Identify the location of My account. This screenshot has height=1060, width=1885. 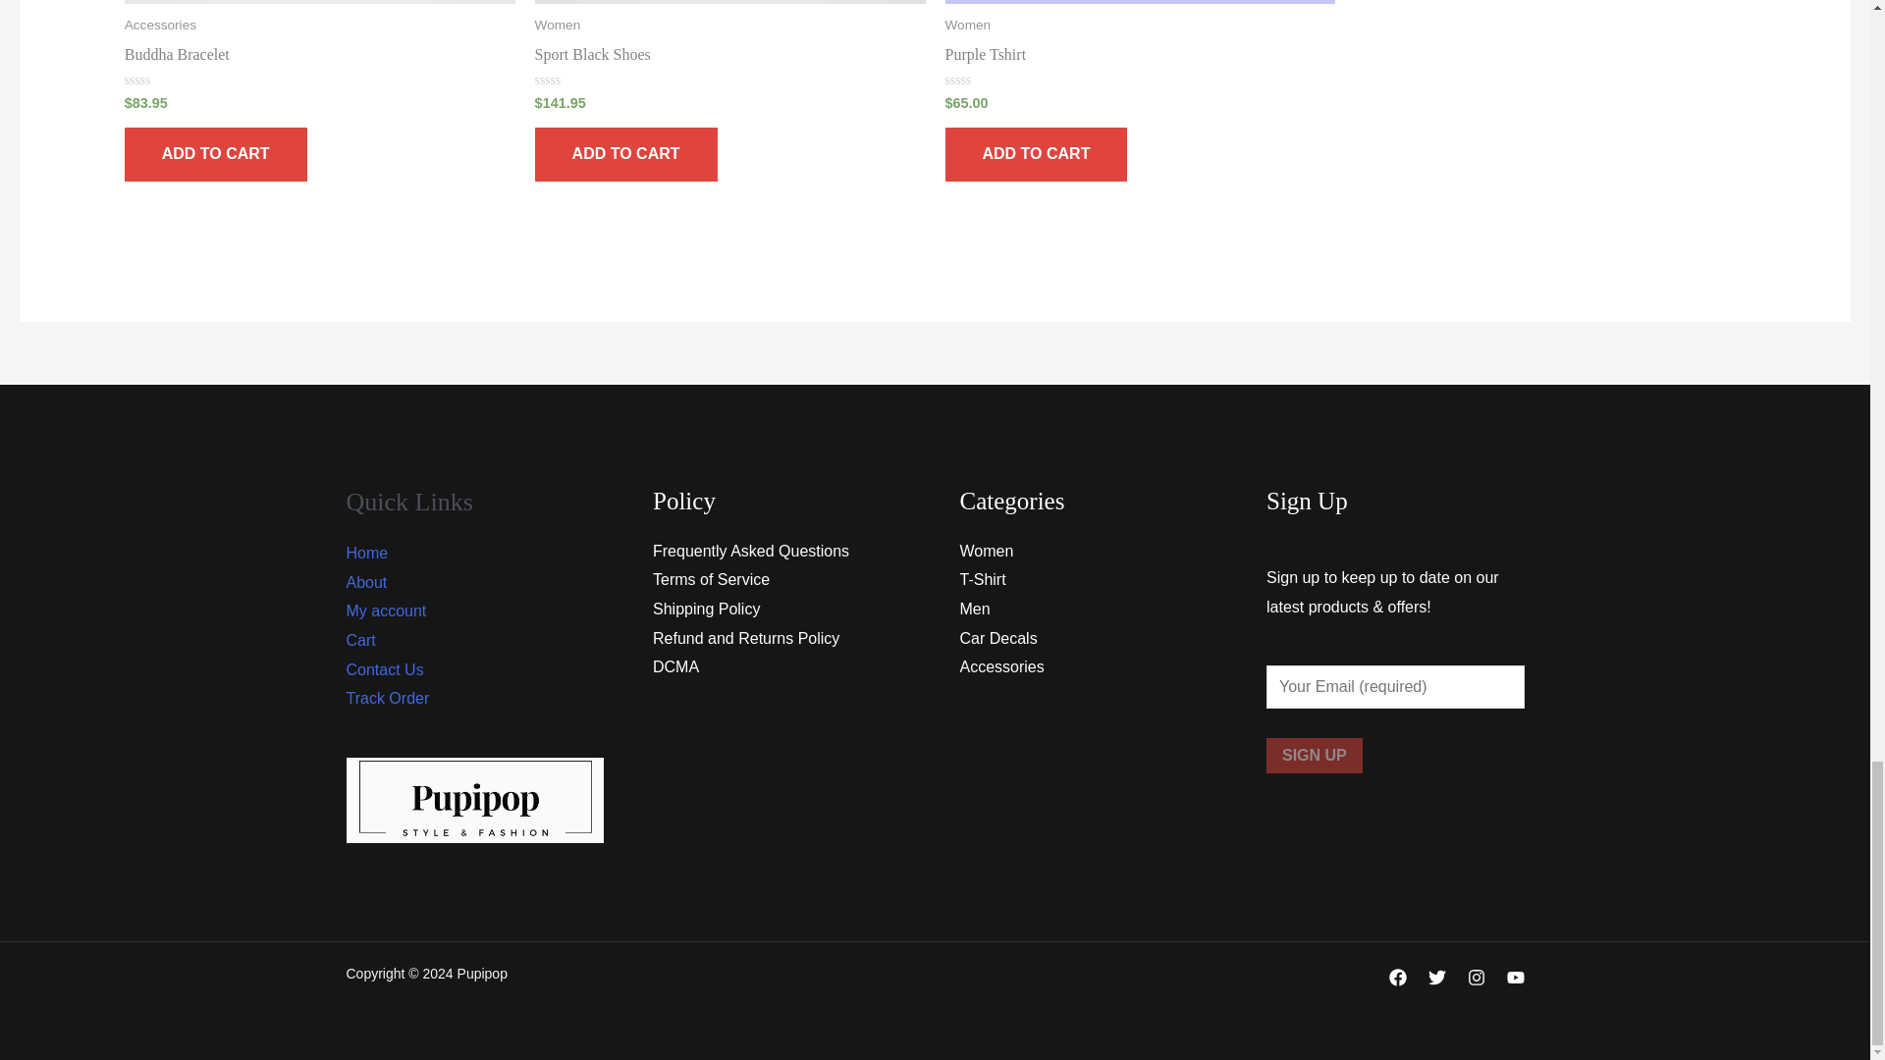
(385, 610).